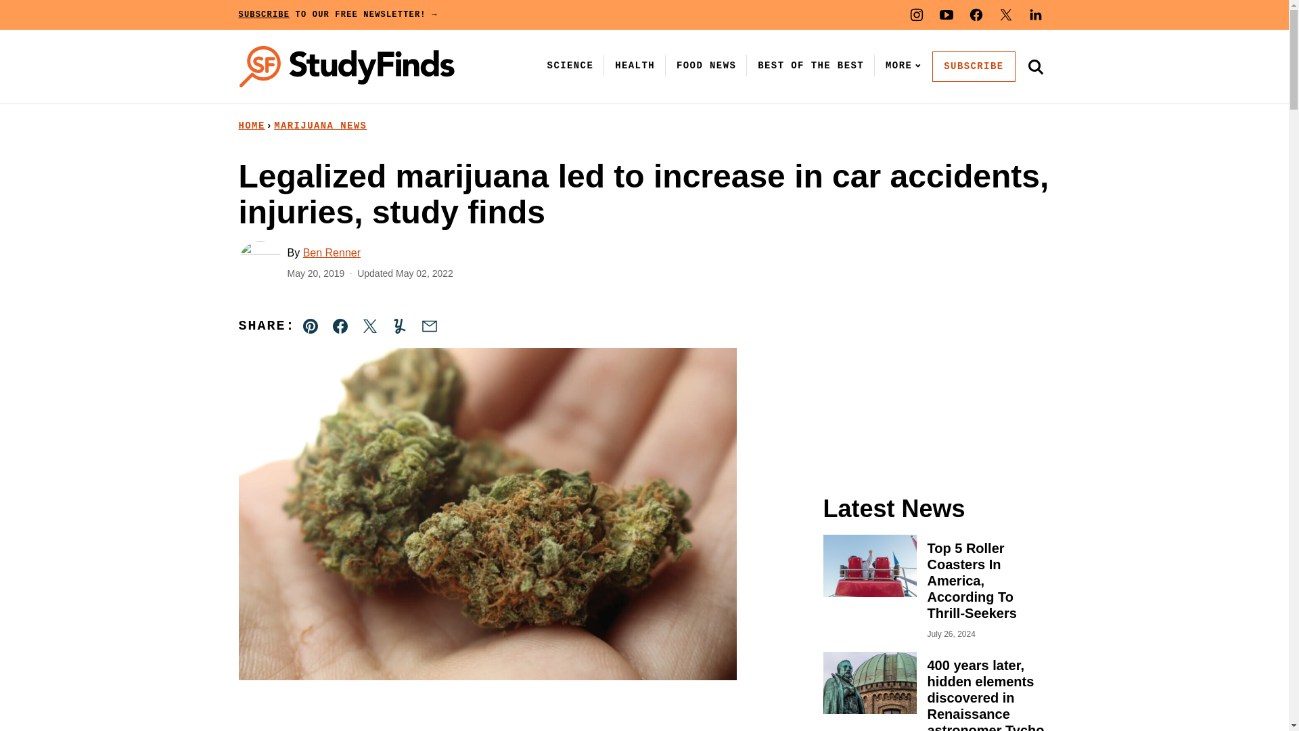  Describe the element at coordinates (399, 326) in the screenshot. I see `Share on Yummly` at that location.